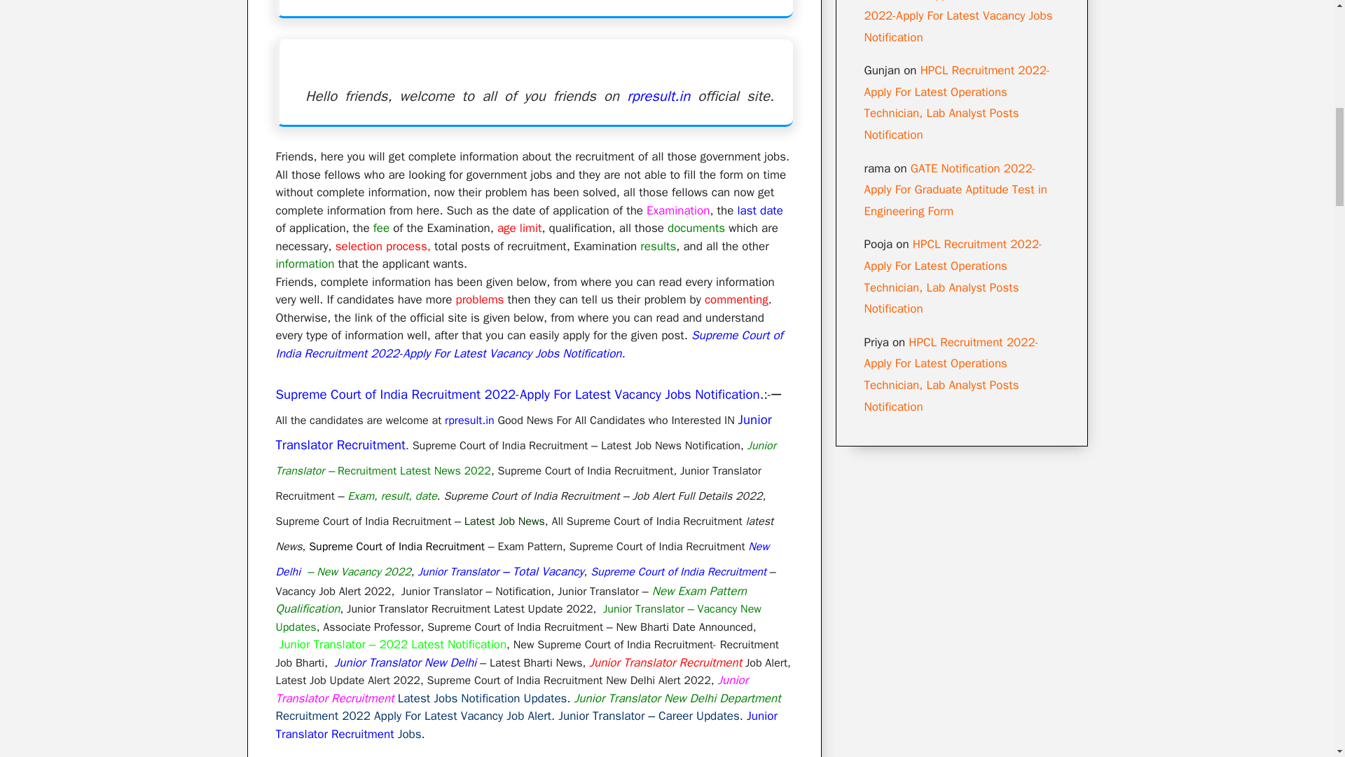 The image size is (1345, 757). What do you see at coordinates (658, 96) in the screenshot?
I see `rpresult.in` at bounding box center [658, 96].